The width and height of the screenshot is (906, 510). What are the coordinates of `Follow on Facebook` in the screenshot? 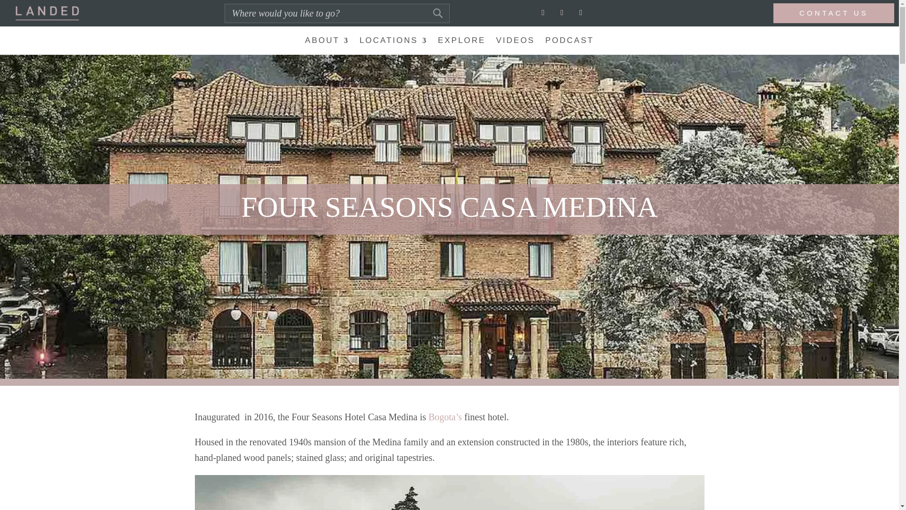 It's located at (562, 12).